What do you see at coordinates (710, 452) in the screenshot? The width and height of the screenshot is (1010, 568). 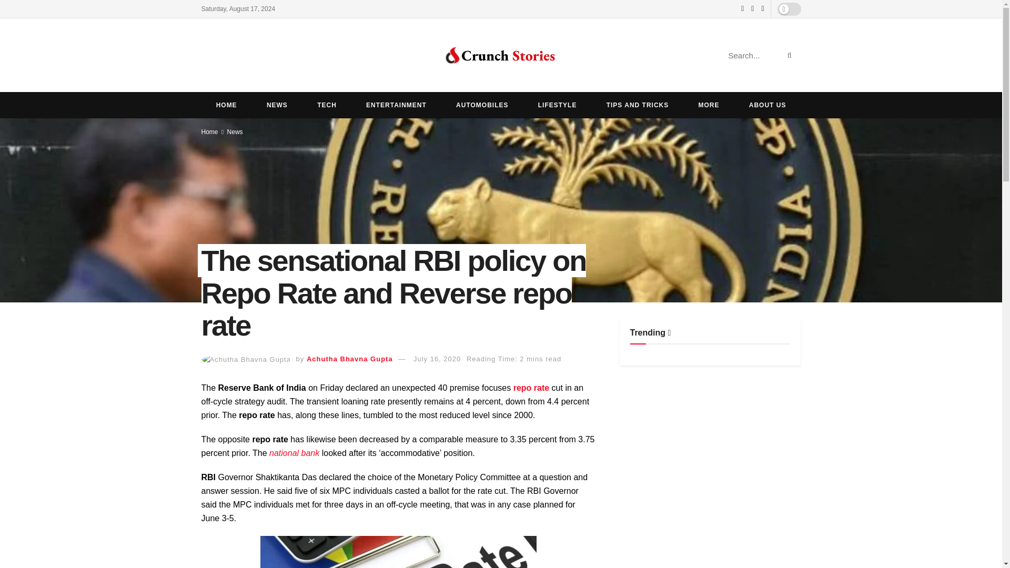 I see `Advertisement` at bounding box center [710, 452].